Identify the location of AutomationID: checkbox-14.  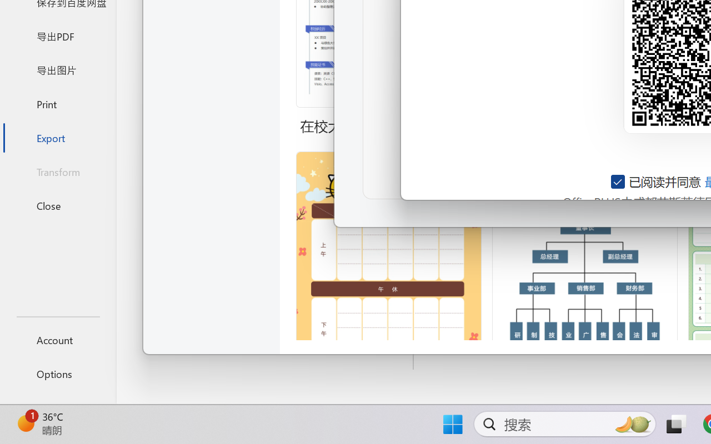
(619, 181).